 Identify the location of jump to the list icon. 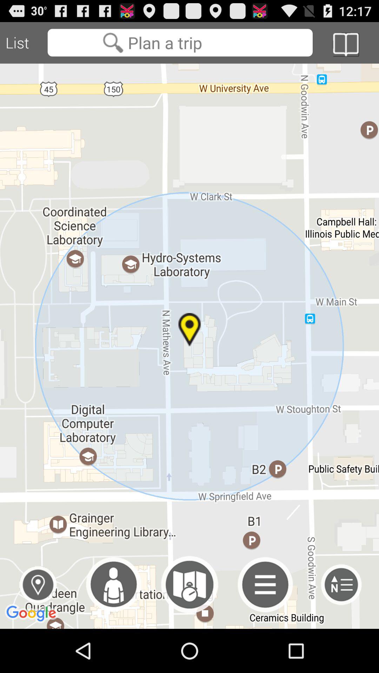
(24, 43).